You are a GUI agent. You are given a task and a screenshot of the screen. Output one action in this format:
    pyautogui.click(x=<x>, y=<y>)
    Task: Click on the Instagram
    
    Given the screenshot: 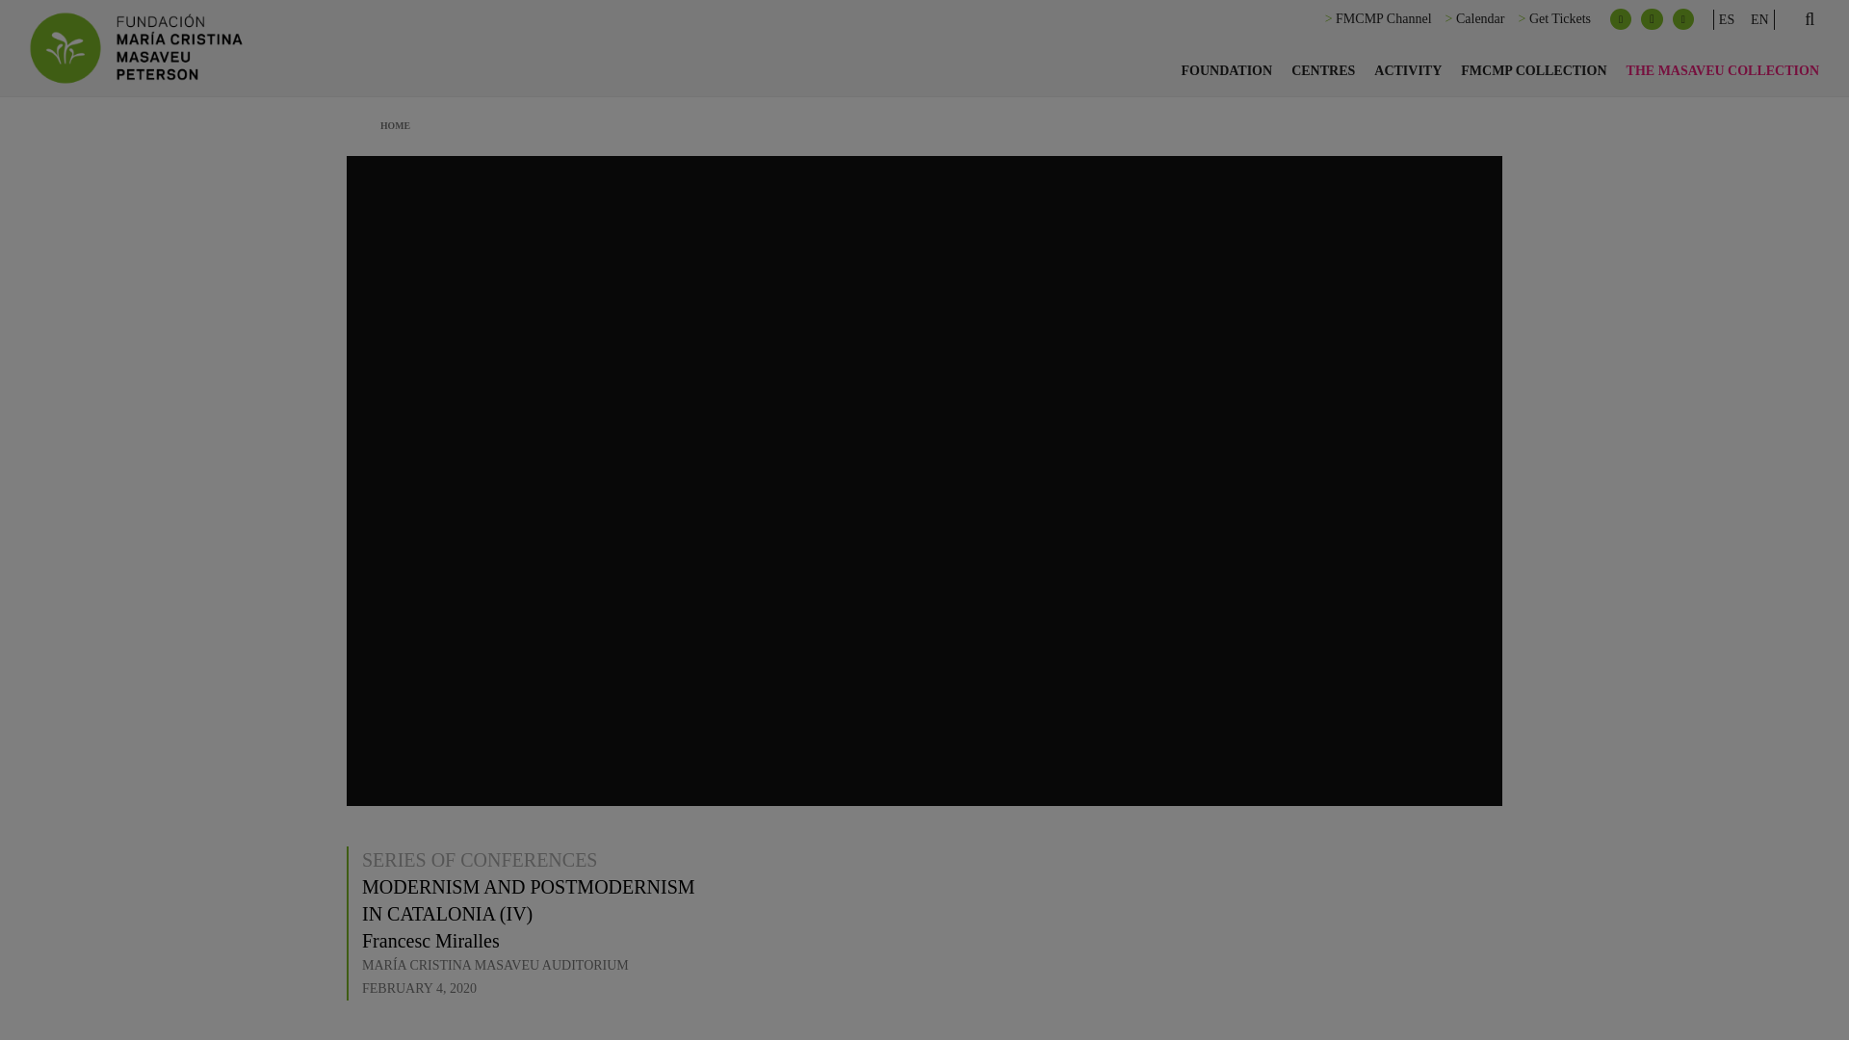 What is the action you would take?
    pyautogui.click(x=1652, y=19)
    